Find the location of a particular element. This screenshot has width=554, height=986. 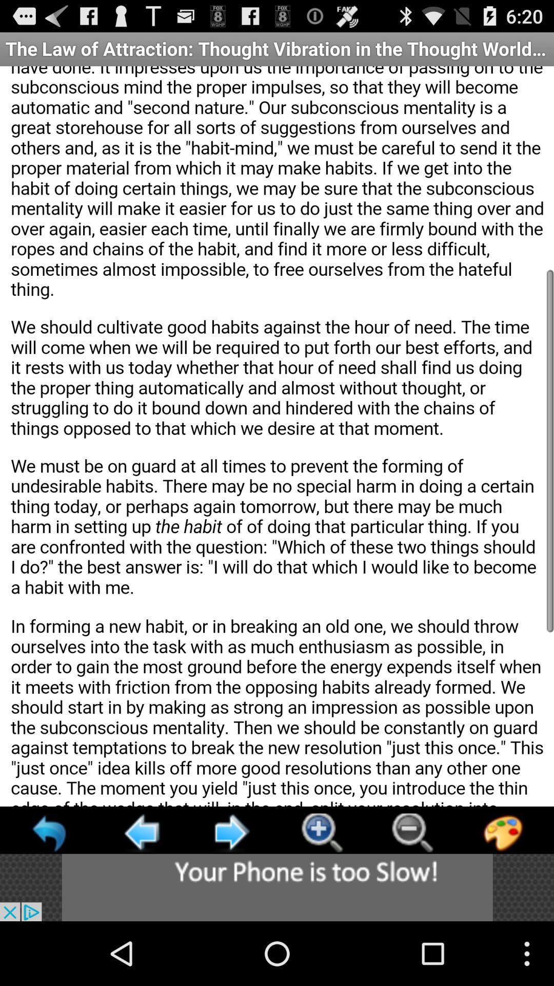

go back is located at coordinates (50, 833).